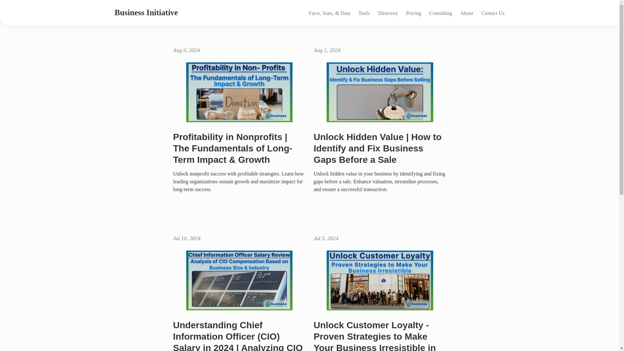 The width and height of the screenshot is (624, 351). Describe the element at coordinates (364, 7) in the screenshot. I see `Tools` at that location.